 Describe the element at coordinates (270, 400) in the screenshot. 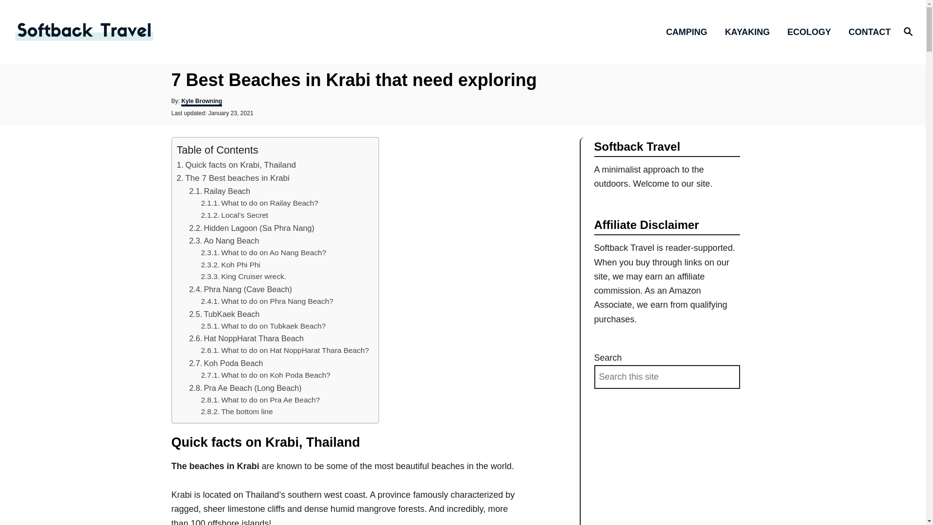

I see `What to do on Pra Ae Beach?` at that location.